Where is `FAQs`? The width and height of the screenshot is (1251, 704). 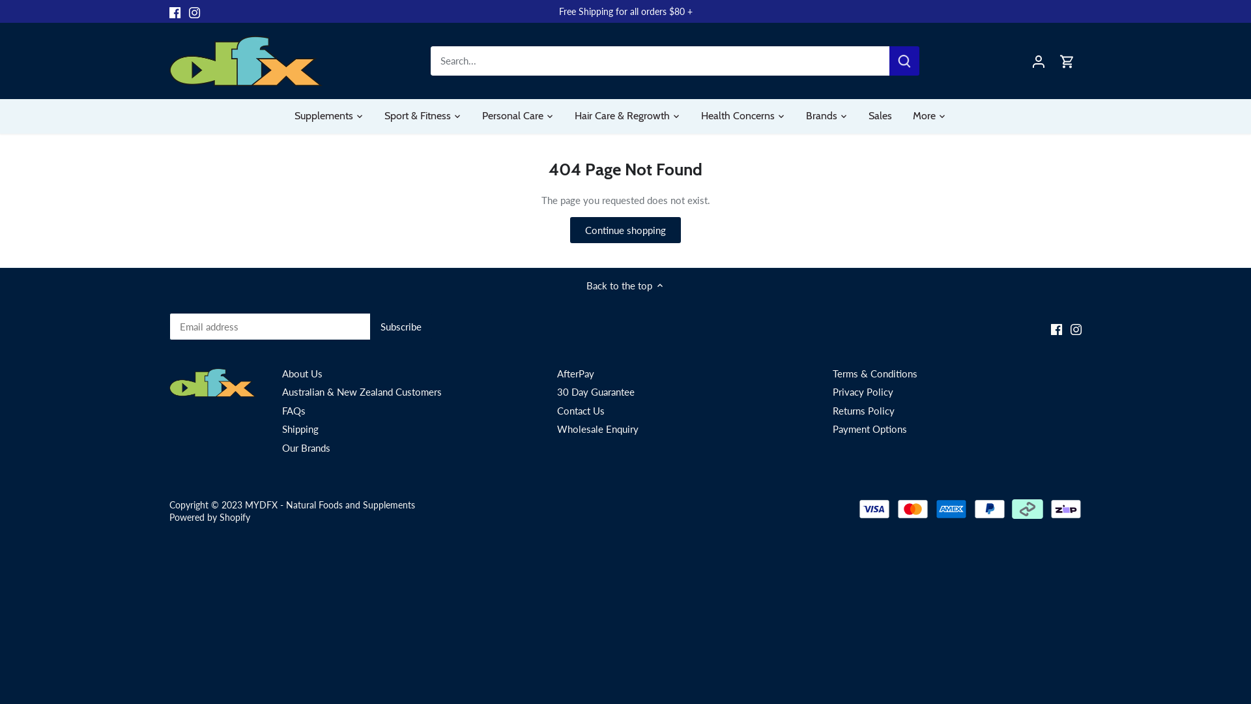
FAQs is located at coordinates (294, 411).